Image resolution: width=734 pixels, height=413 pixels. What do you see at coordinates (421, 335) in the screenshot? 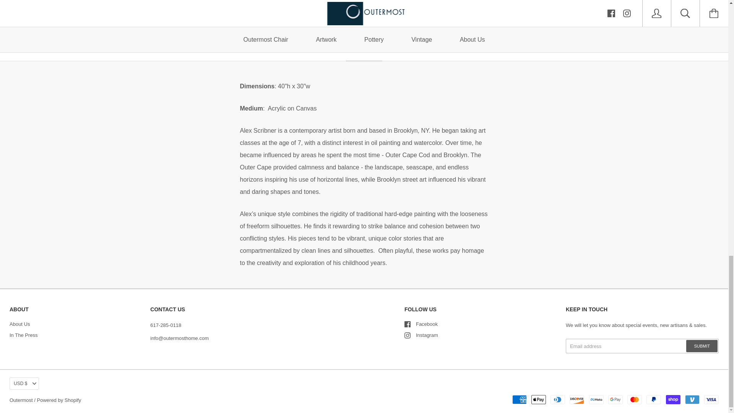
I see `Instagram Instagram` at bounding box center [421, 335].